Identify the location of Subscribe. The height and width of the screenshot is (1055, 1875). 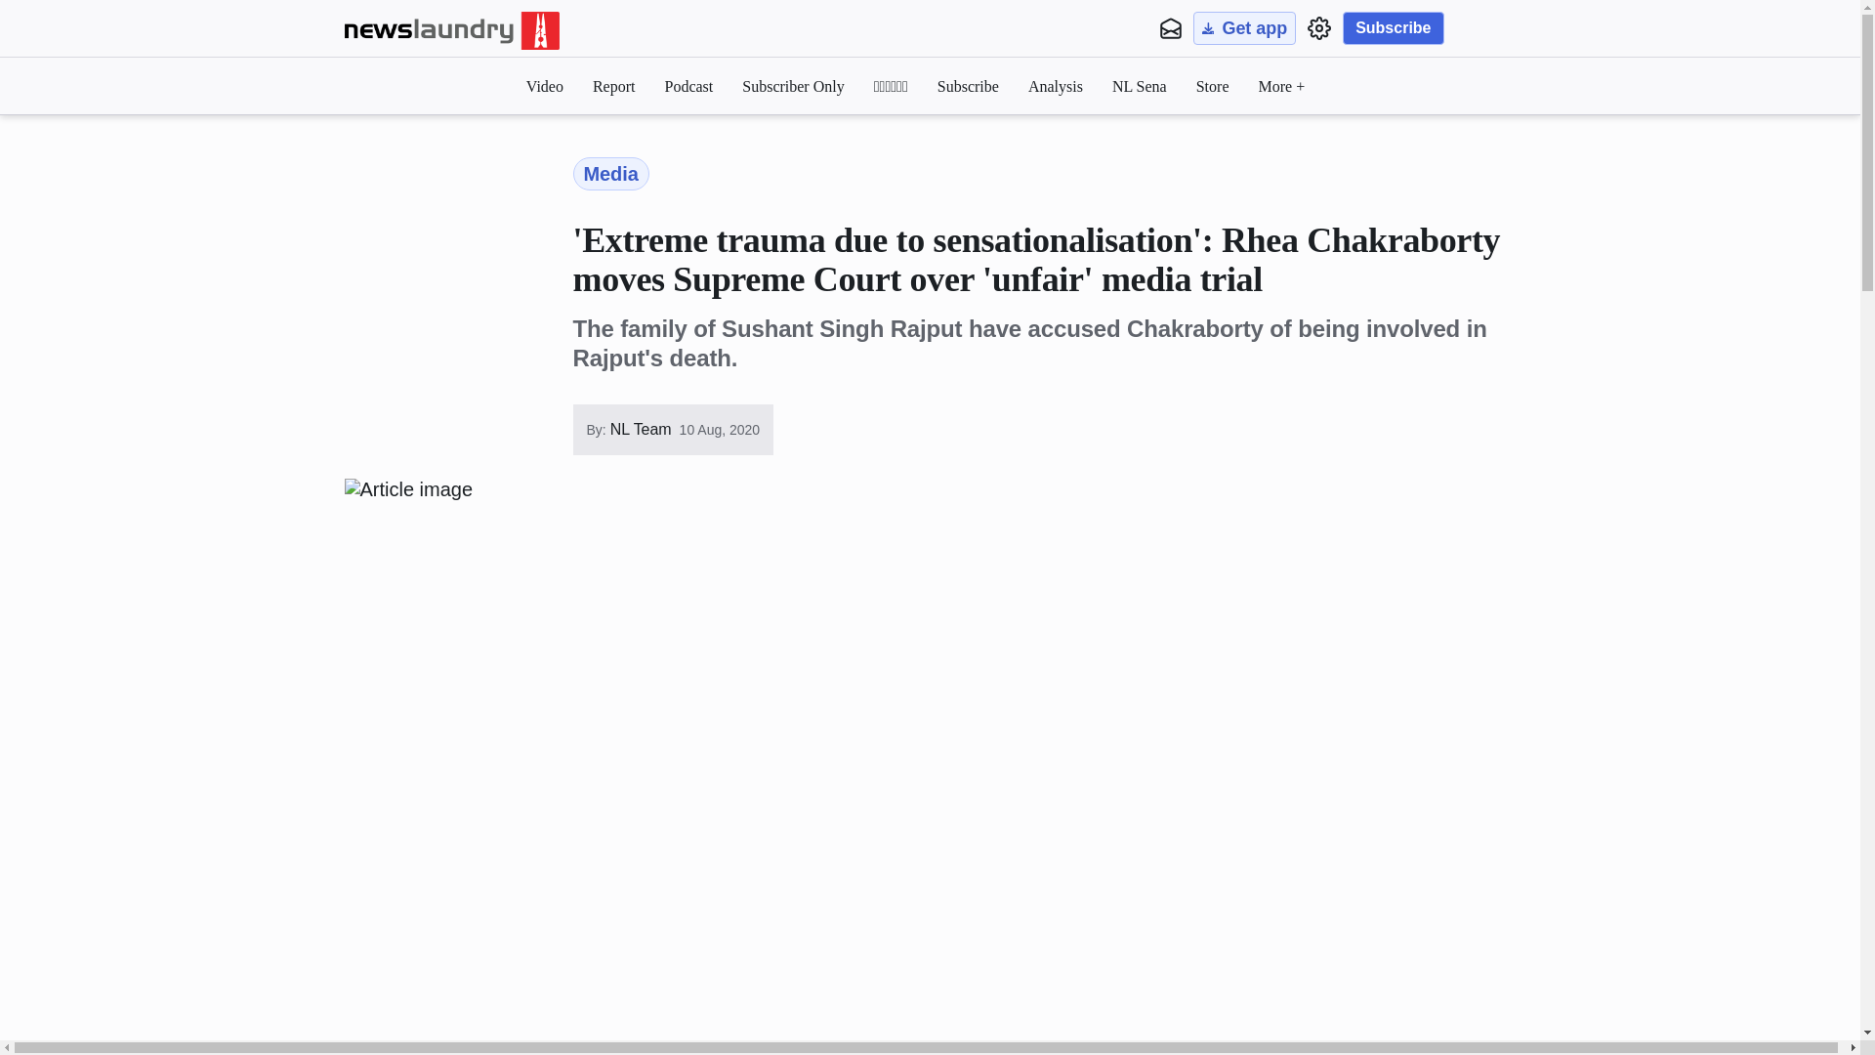
(969, 86).